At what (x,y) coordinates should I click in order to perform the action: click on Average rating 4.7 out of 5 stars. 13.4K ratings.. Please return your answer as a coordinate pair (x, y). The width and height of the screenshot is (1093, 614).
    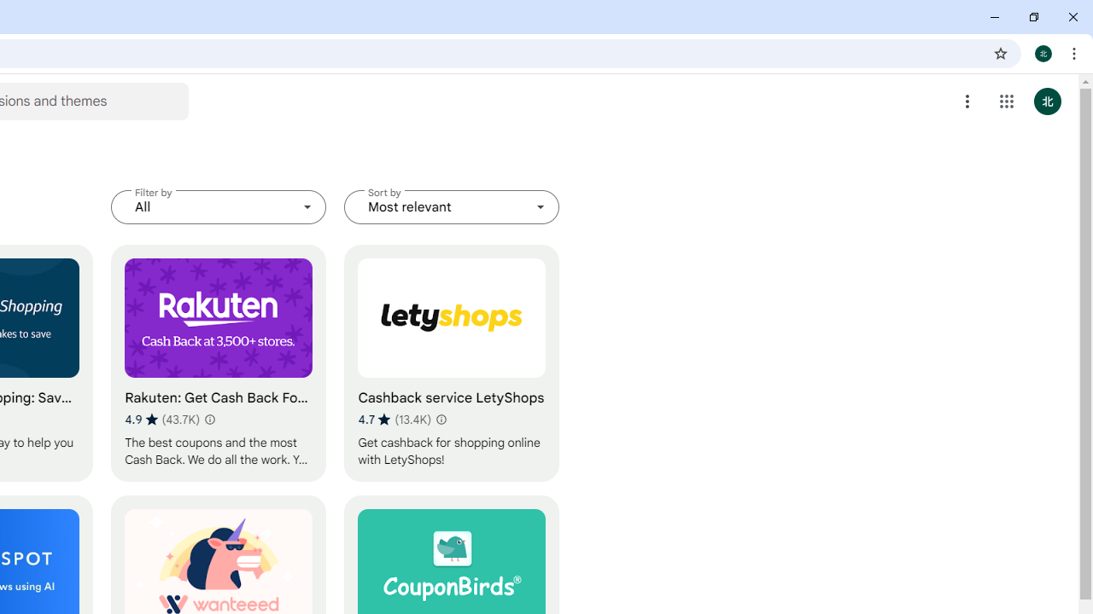
    Looking at the image, I should click on (395, 419).